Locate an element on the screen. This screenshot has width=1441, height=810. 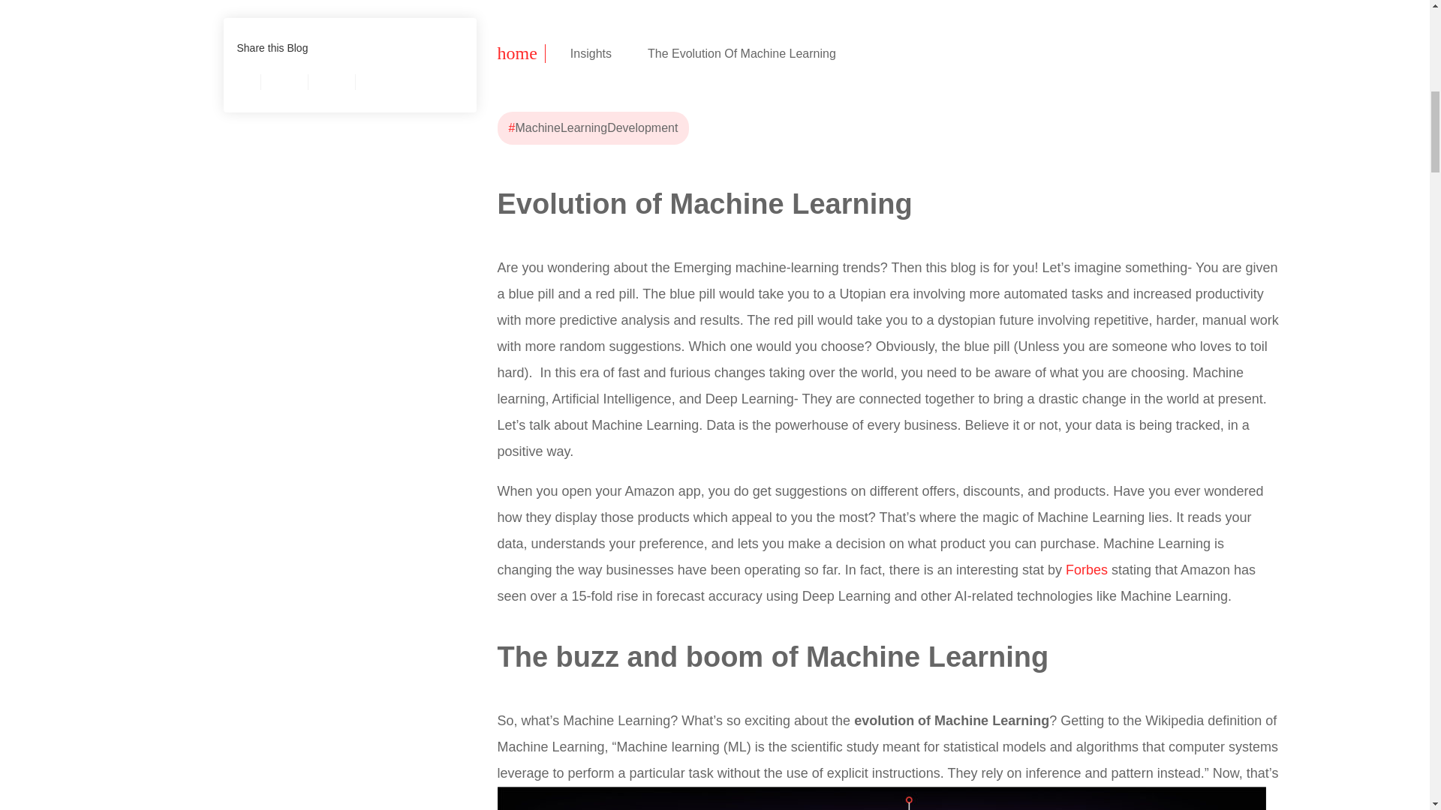
The Evolution Of Machine Learning is located at coordinates (742, 53).